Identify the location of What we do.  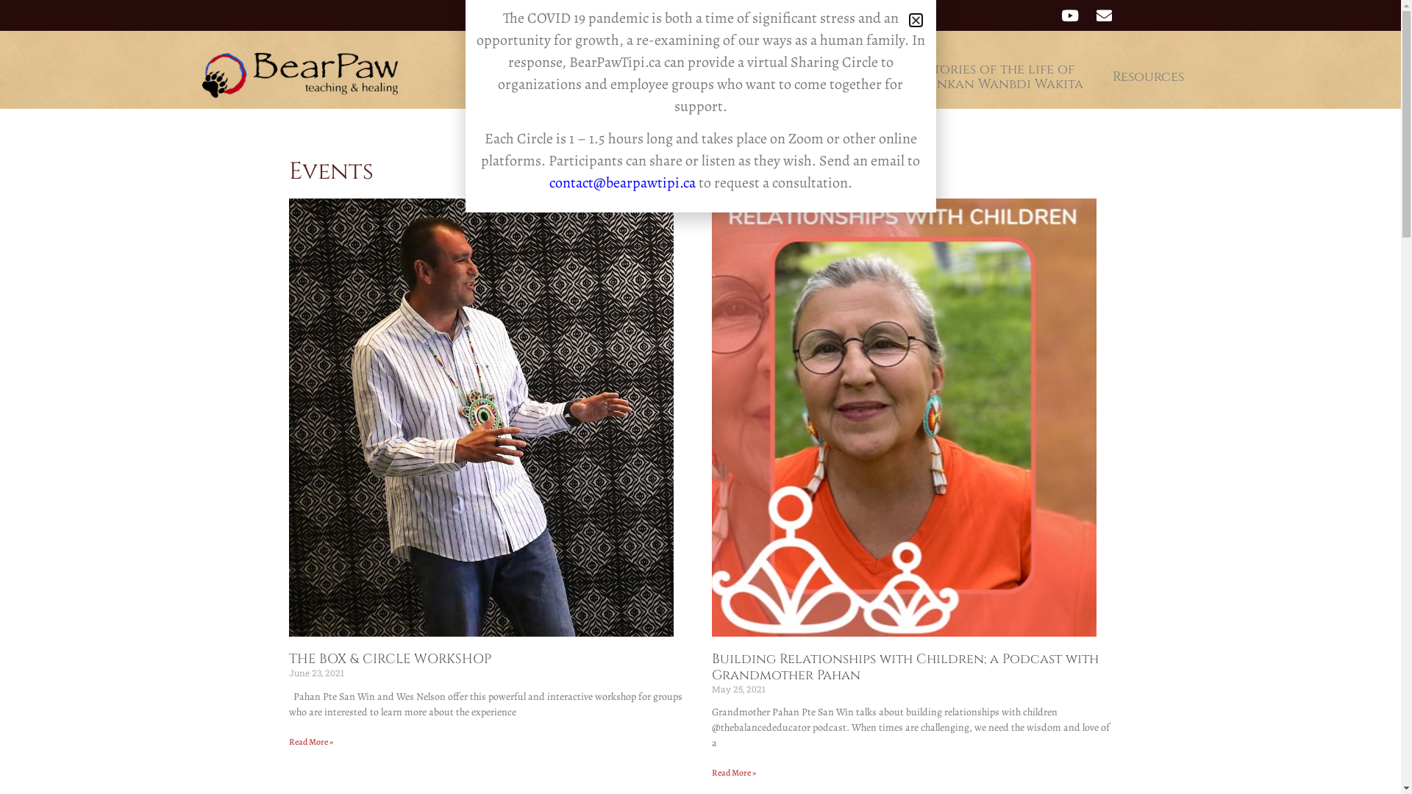
(743, 77).